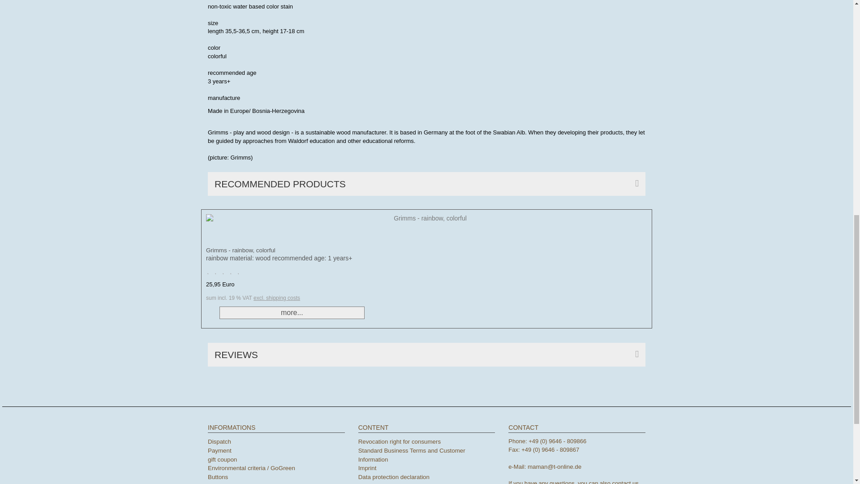 This screenshot has width=860, height=484. What do you see at coordinates (218, 477) in the screenshot?
I see `Buttons` at bounding box center [218, 477].